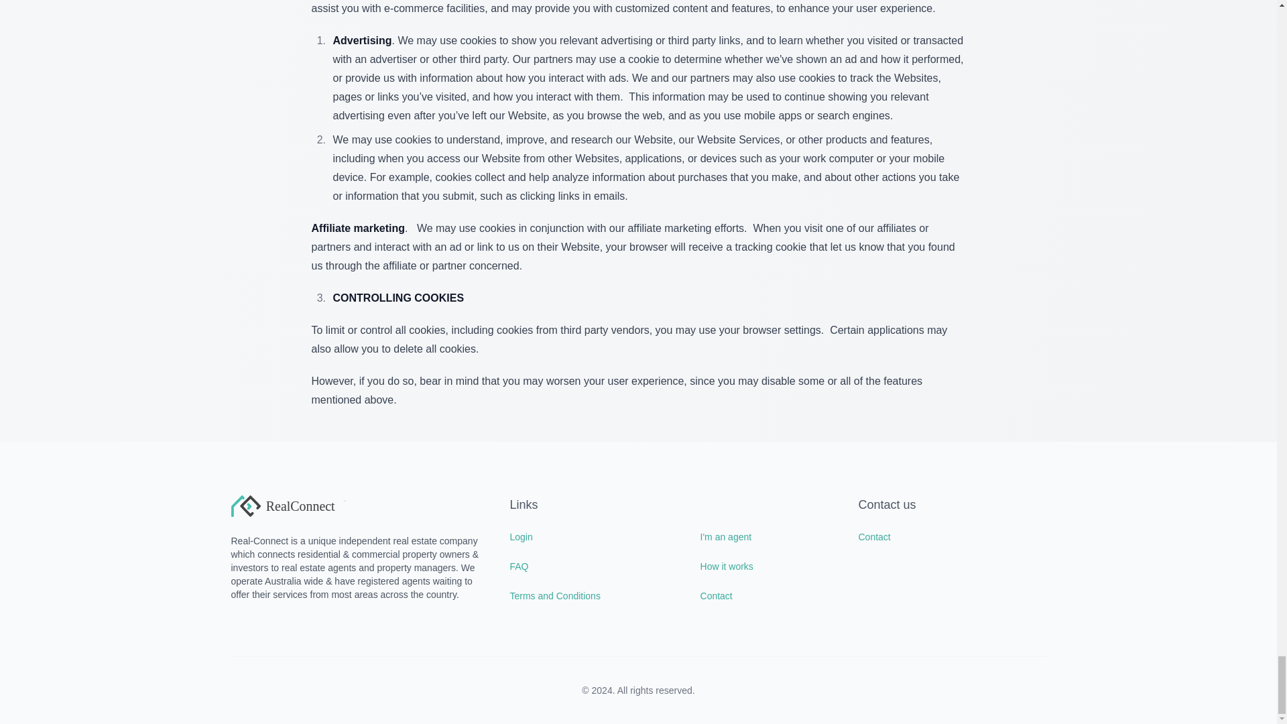 The image size is (1287, 724). What do you see at coordinates (597, 566) in the screenshot?
I see `FAQ` at bounding box center [597, 566].